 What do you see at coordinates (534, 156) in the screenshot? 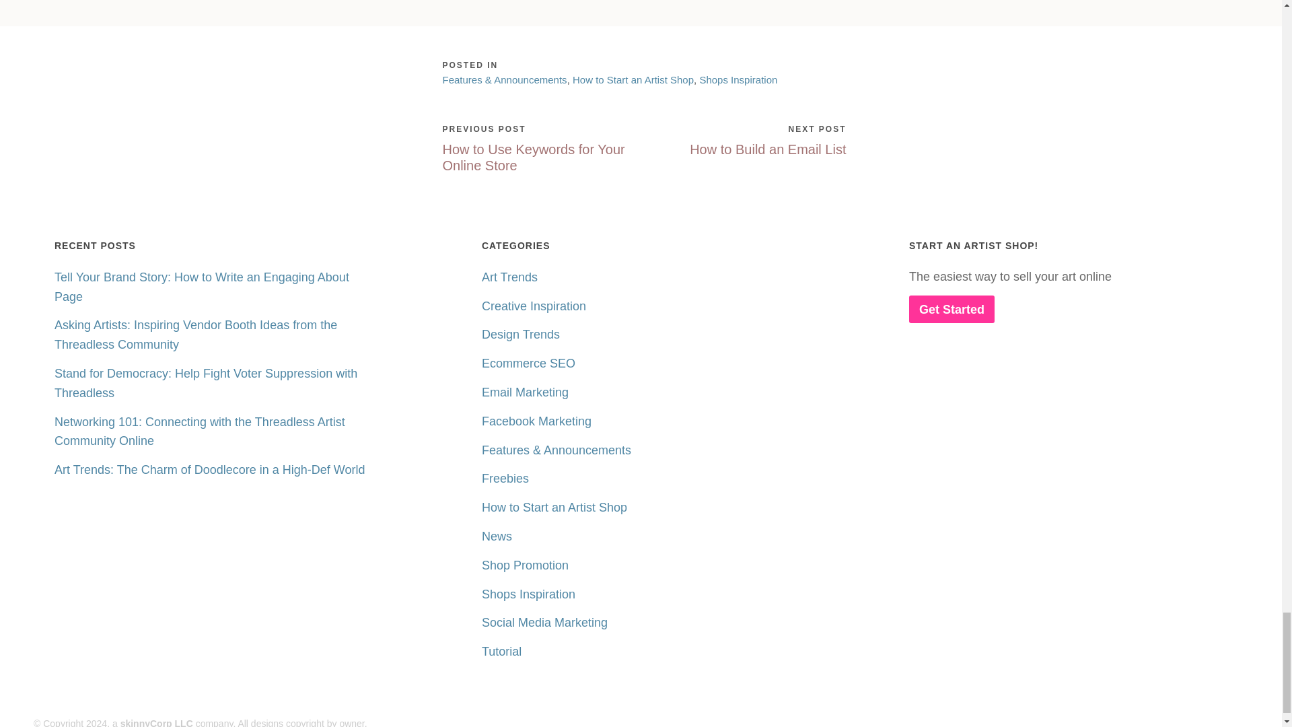
I see `How to Use Keywords for Your Online Store` at bounding box center [534, 156].